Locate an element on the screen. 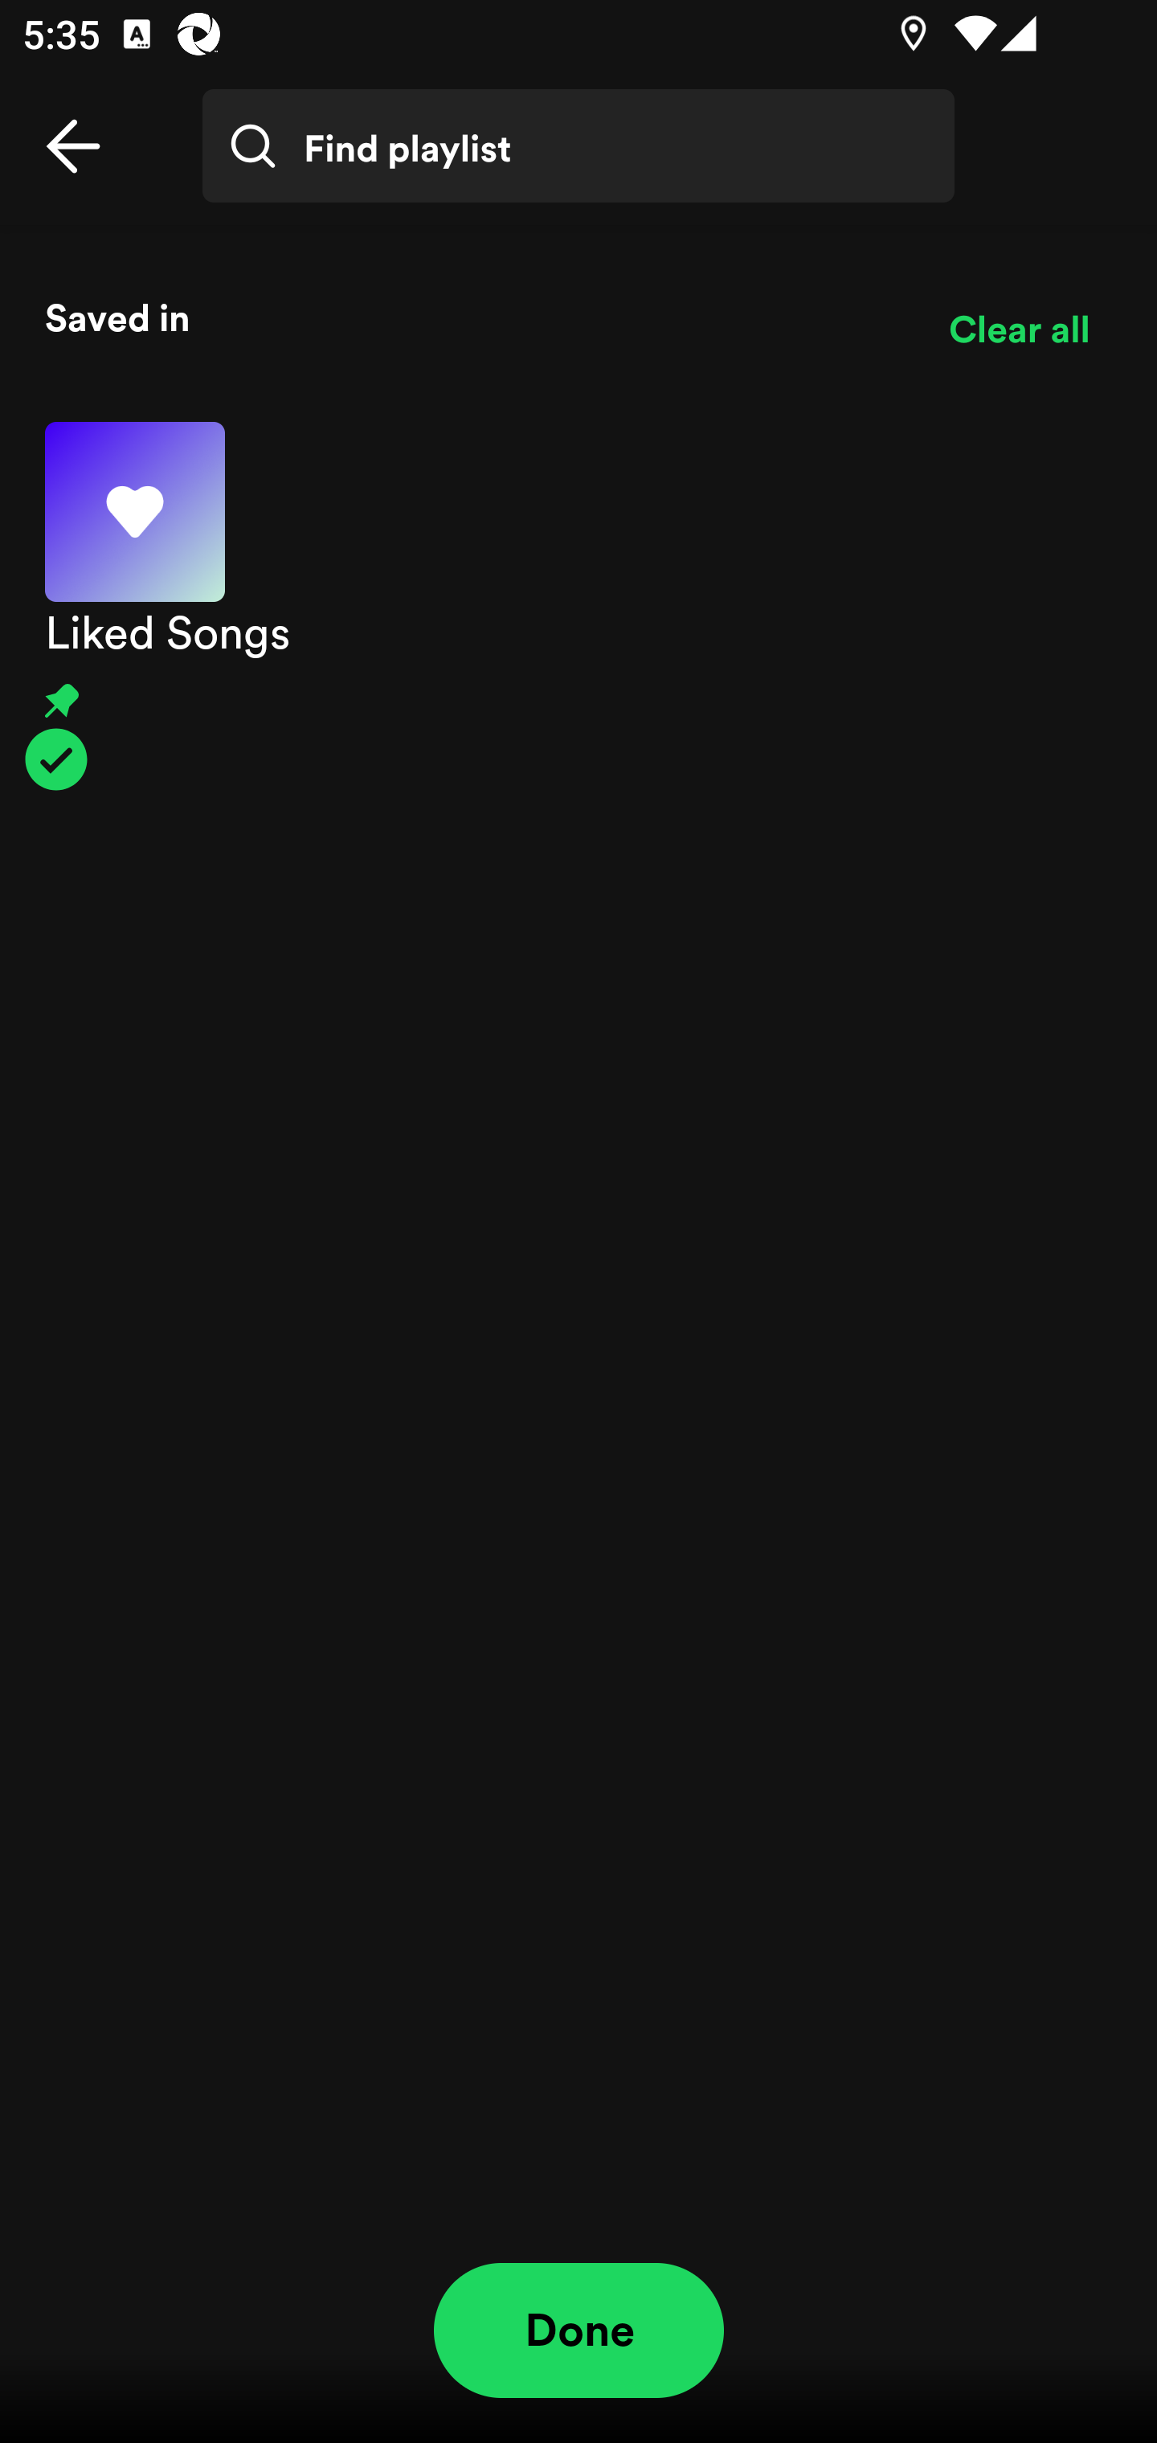 This screenshot has width=1157, height=2443. Done is located at coordinates (578, 2330).